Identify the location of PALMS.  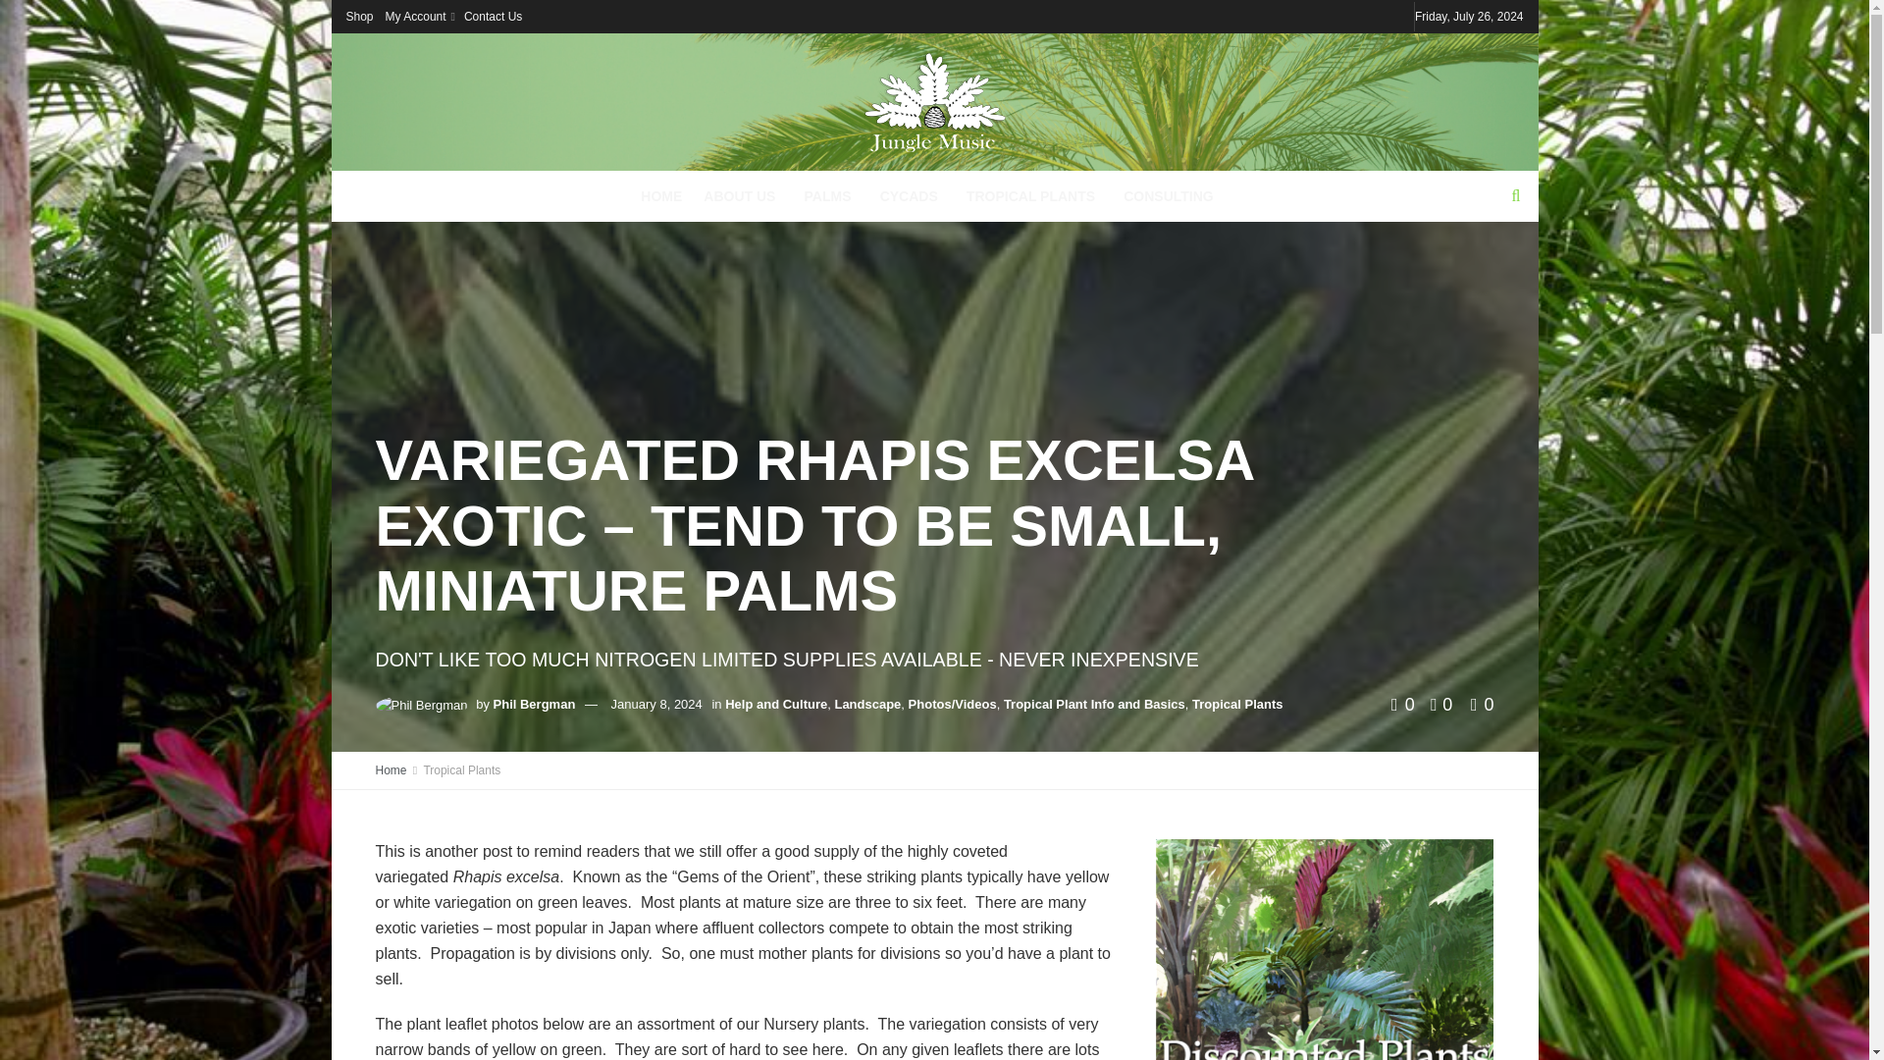
(831, 195).